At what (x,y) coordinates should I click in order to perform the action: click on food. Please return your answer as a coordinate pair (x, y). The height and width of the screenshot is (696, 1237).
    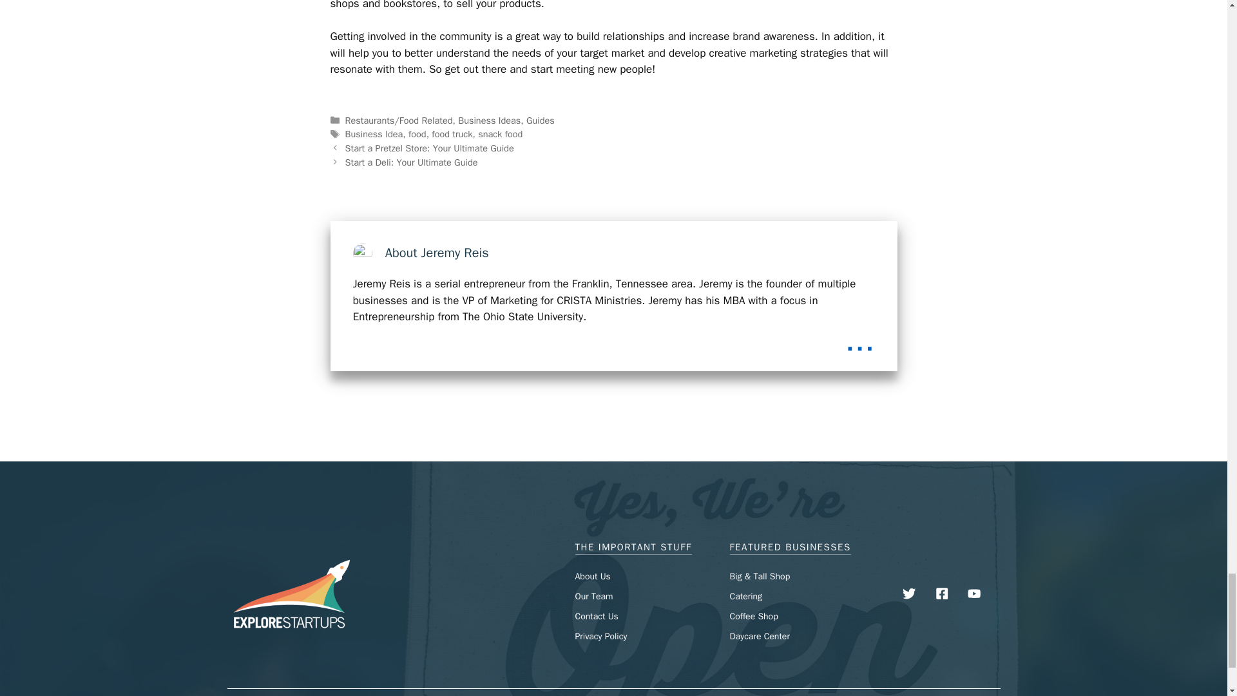
    Looking at the image, I should click on (417, 134).